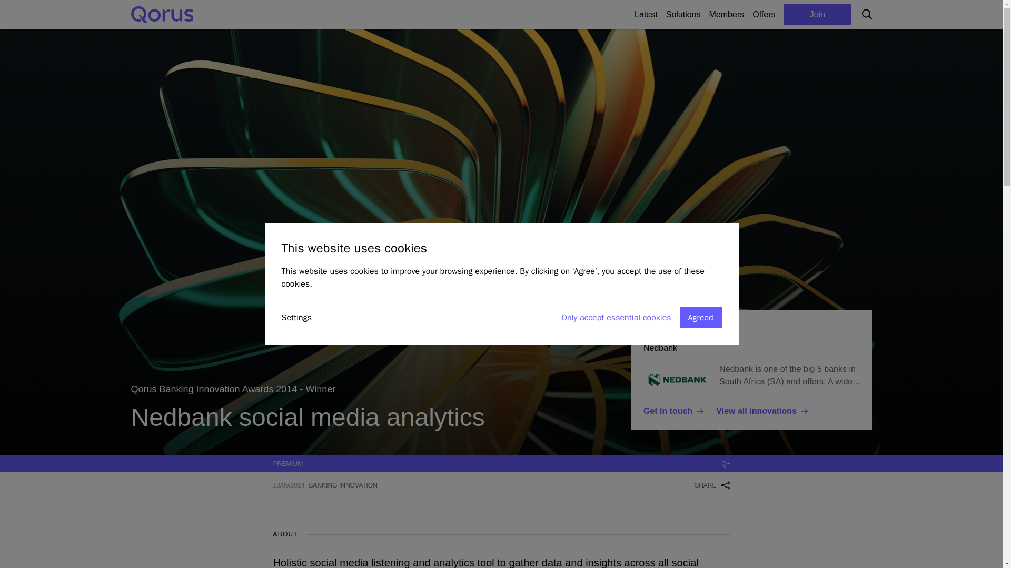  Describe the element at coordinates (761, 411) in the screenshot. I see `View all innovations` at that location.